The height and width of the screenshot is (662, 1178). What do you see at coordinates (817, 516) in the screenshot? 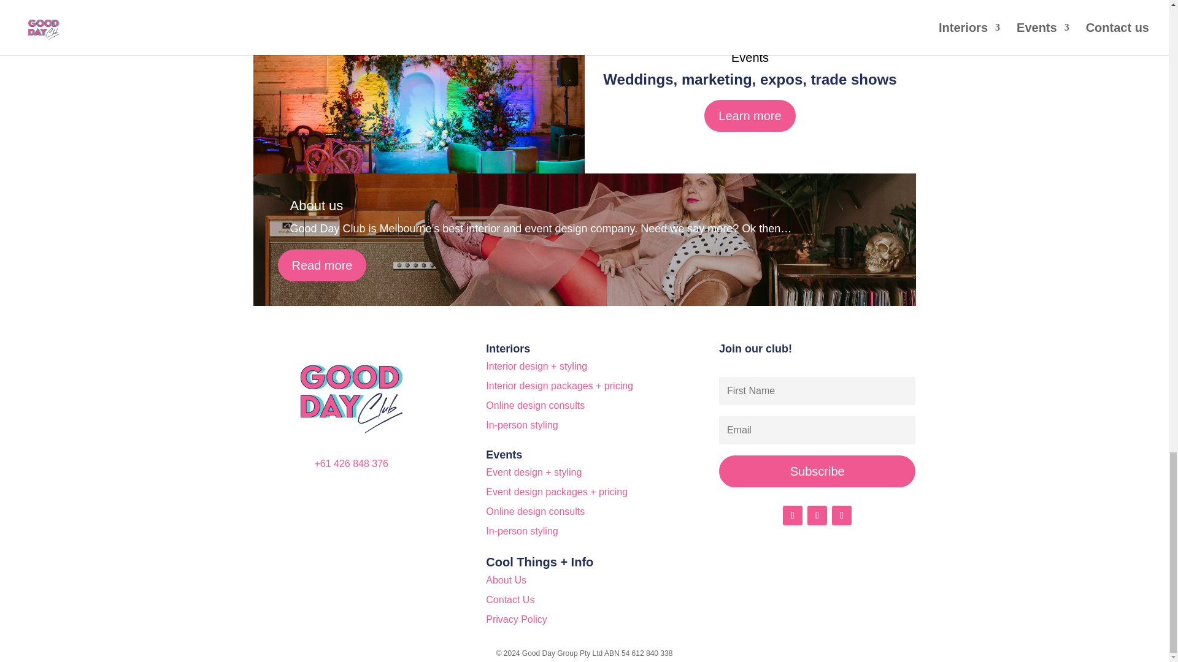
I see `Follow on Instagram` at bounding box center [817, 516].